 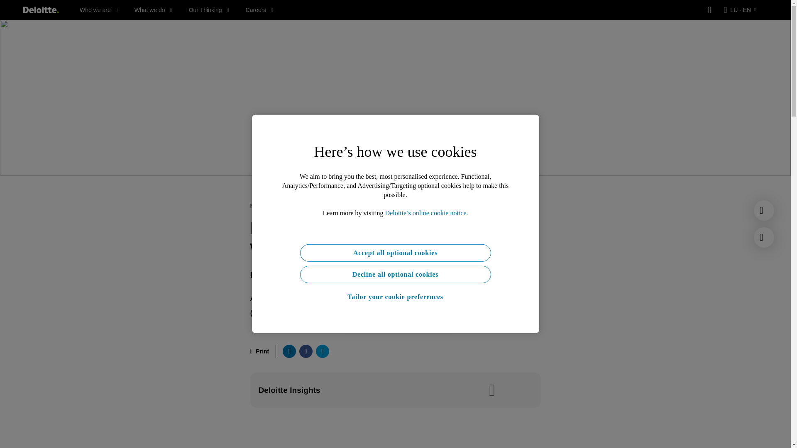 What do you see at coordinates (322, 351) in the screenshot?
I see `share via...` at bounding box center [322, 351].